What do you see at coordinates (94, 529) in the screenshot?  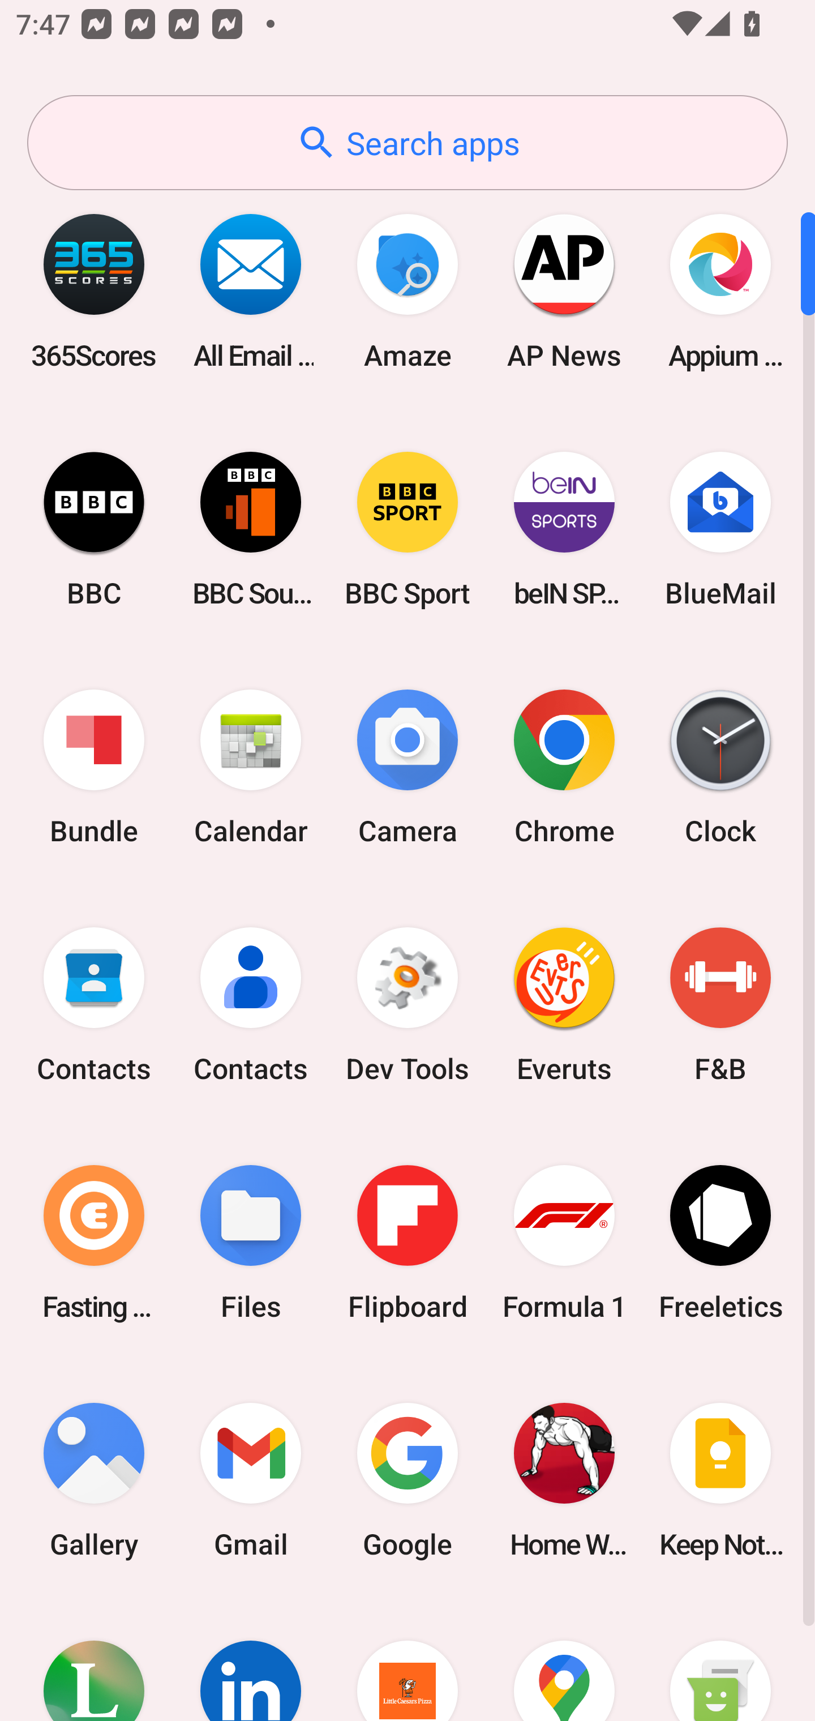 I see `BBC` at bounding box center [94, 529].